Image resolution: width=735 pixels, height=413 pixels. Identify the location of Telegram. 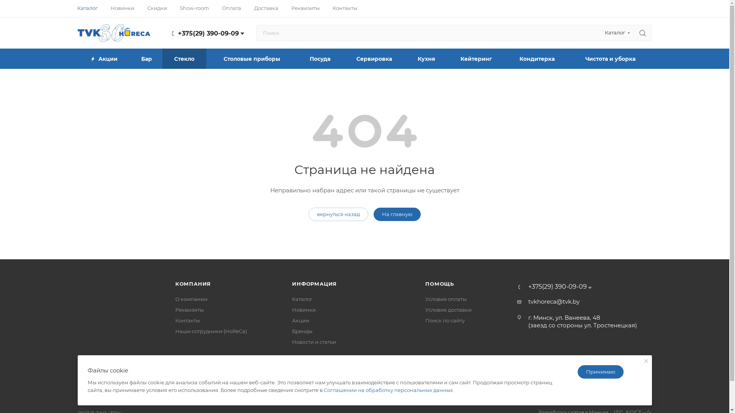
(374, 382).